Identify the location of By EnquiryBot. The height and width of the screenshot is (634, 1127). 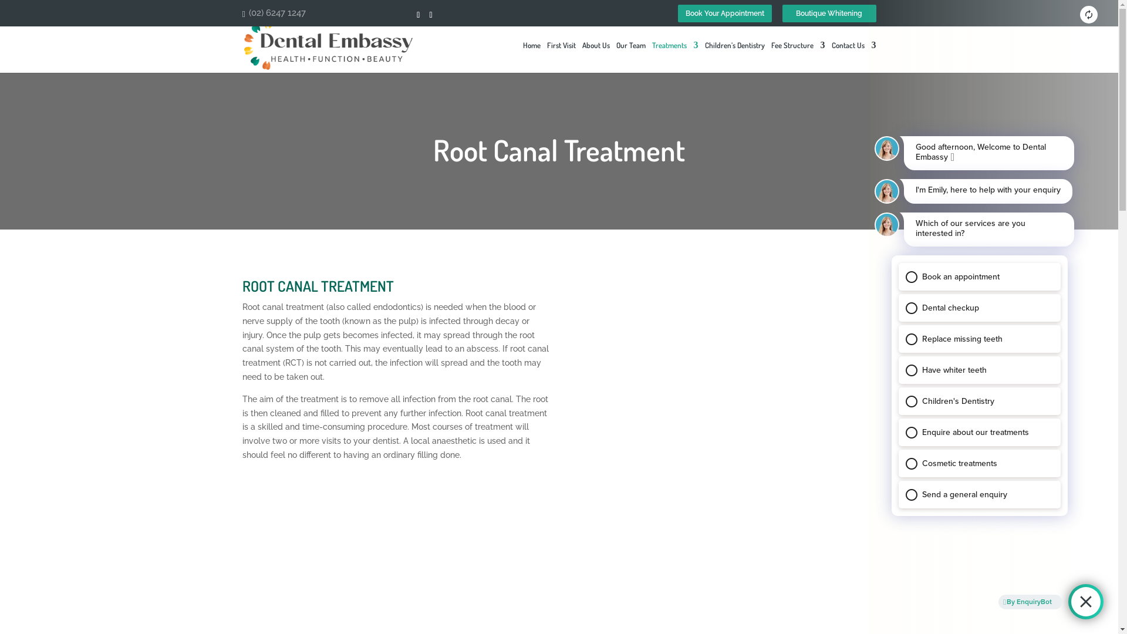
(1028, 601).